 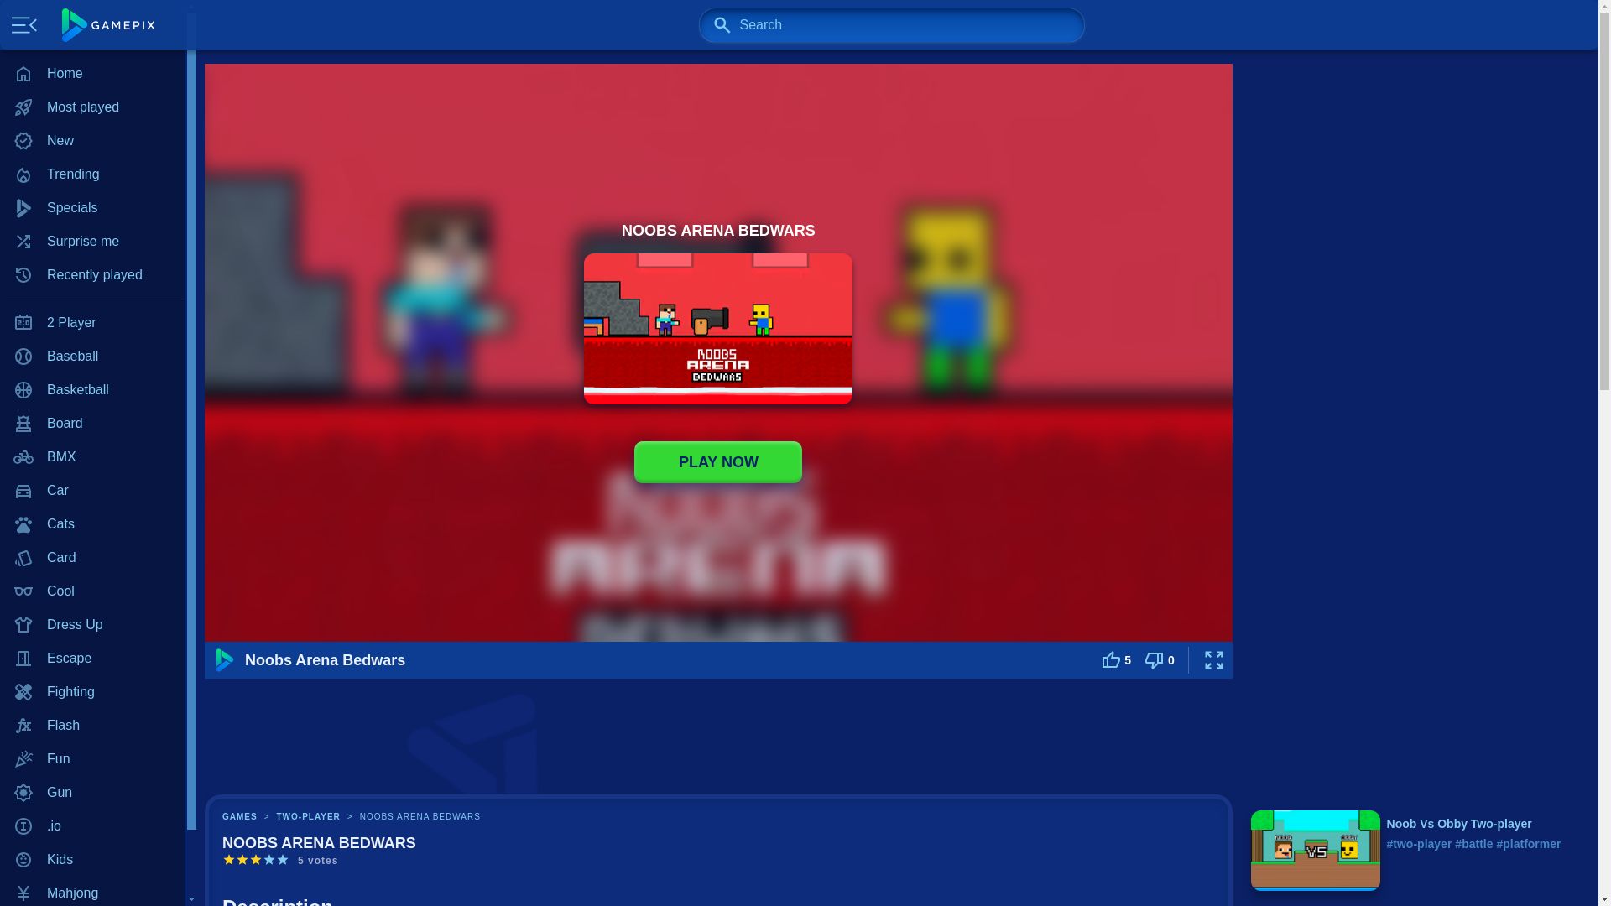 I want to click on Most played, so click(x=92, y=107).